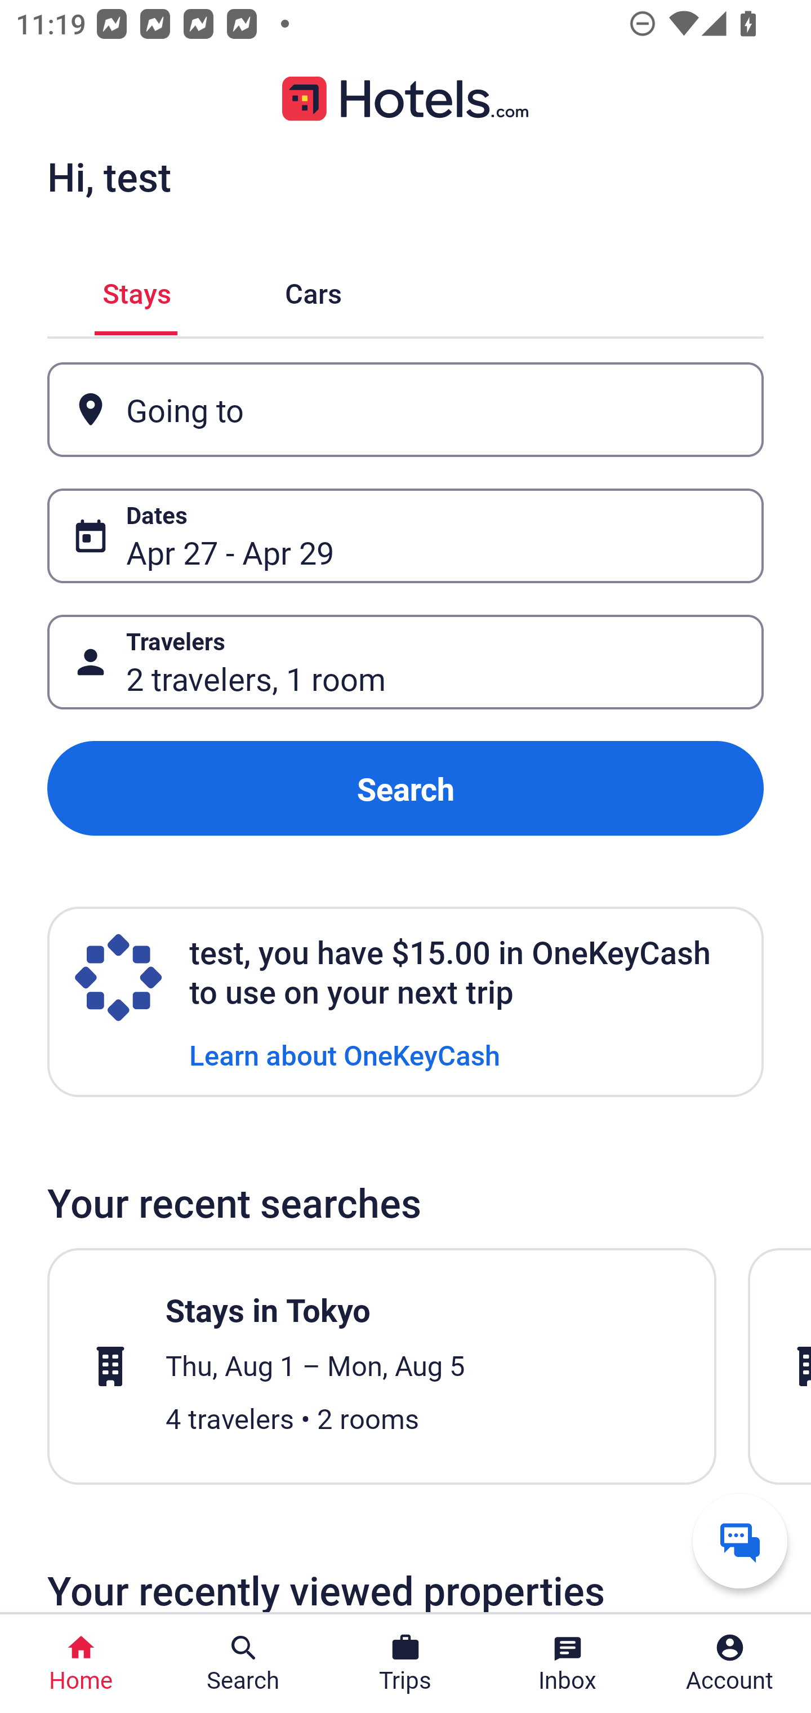  What do you see at coordinates (405, 535) in the screenshot?
I see `Dates Button Apr 27 - Apr 29` at bounding box center [405, 535].